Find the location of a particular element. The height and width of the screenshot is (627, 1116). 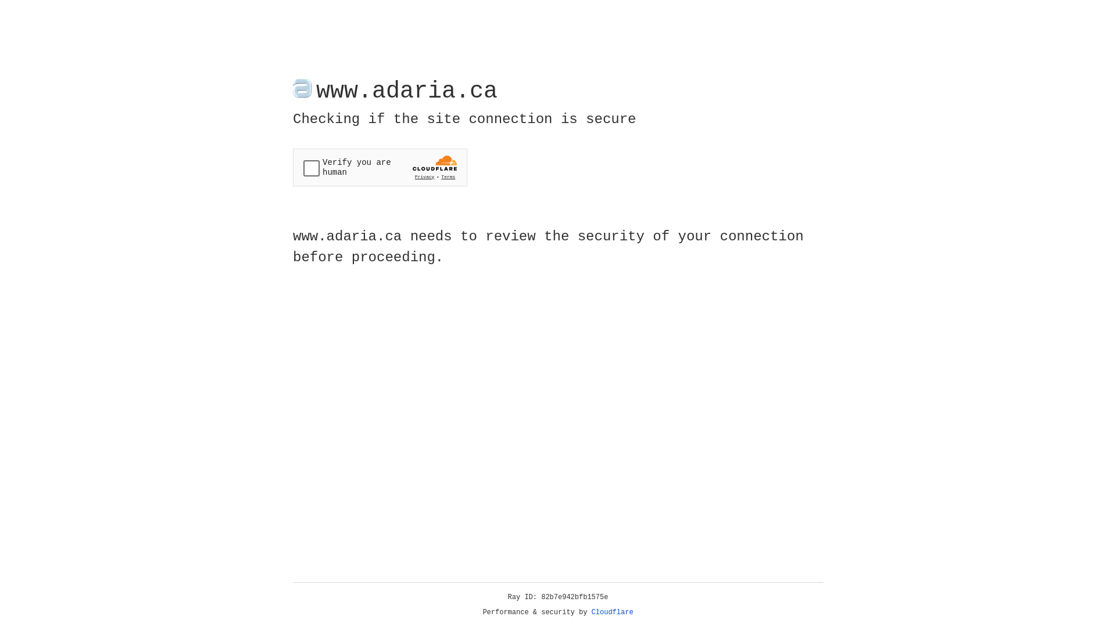

Widget containing a Cloudflare security challenge is located at coordinates (380, 167).